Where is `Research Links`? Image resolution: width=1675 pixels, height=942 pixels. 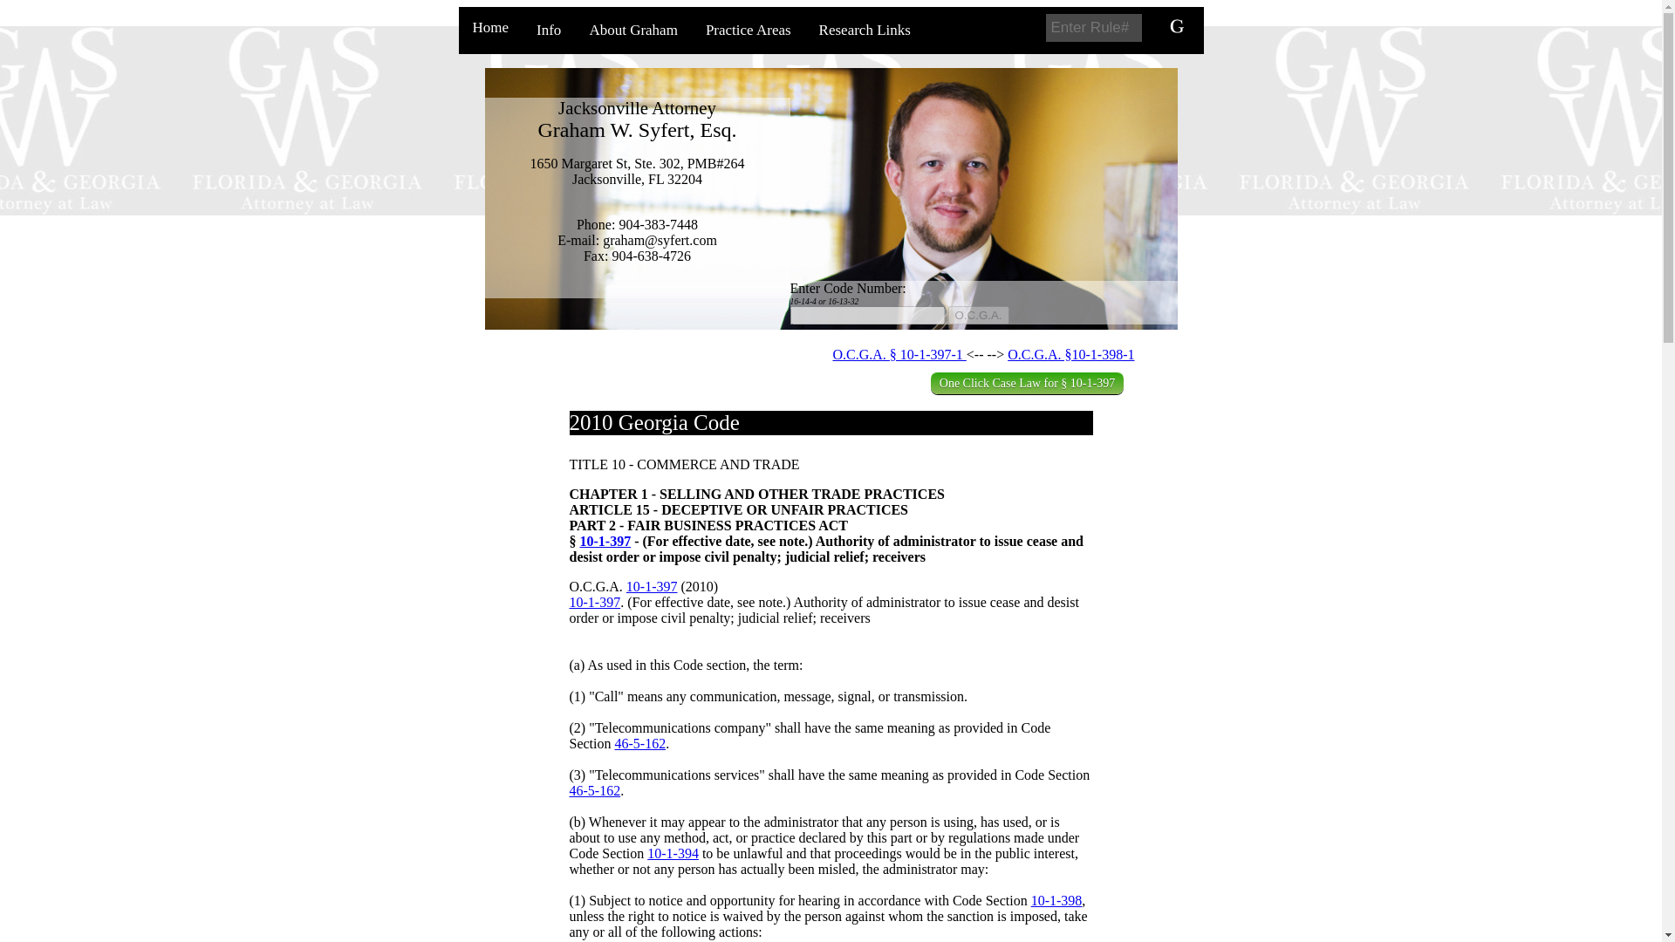 Research Links is located at coordinates (865, 30).